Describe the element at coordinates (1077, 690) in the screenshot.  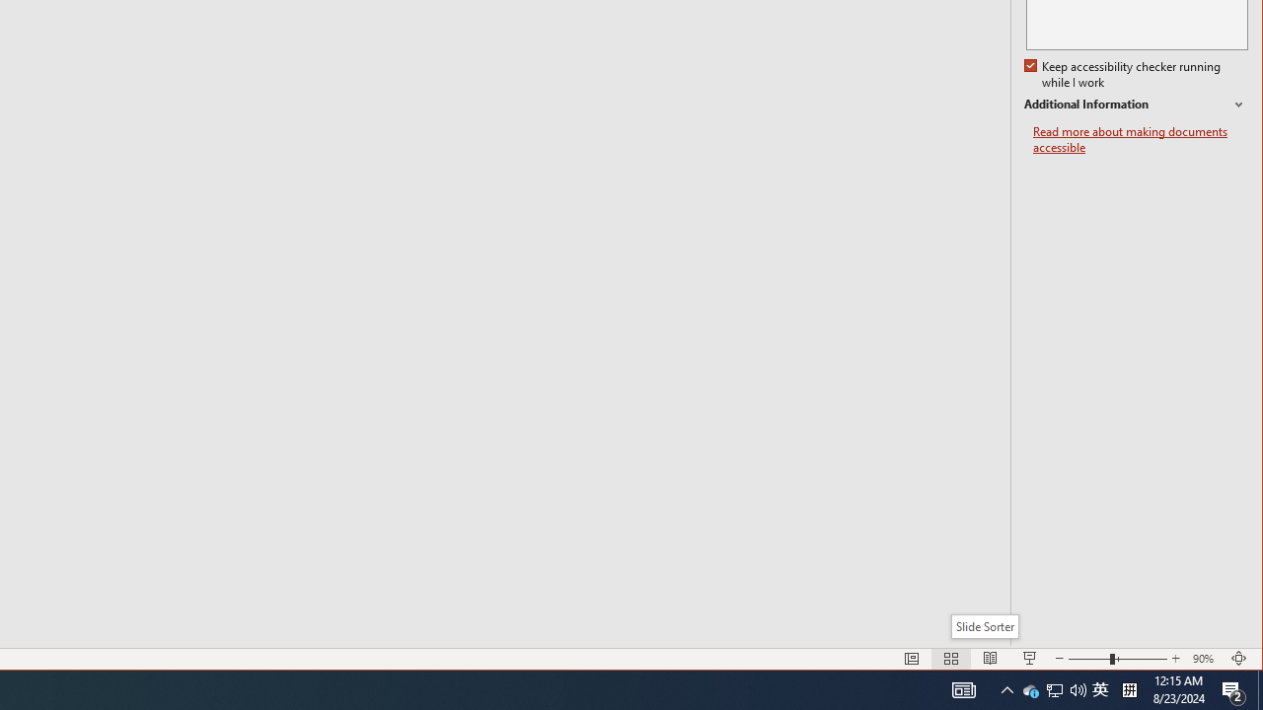
I see `Q2790: 100%` at that location.